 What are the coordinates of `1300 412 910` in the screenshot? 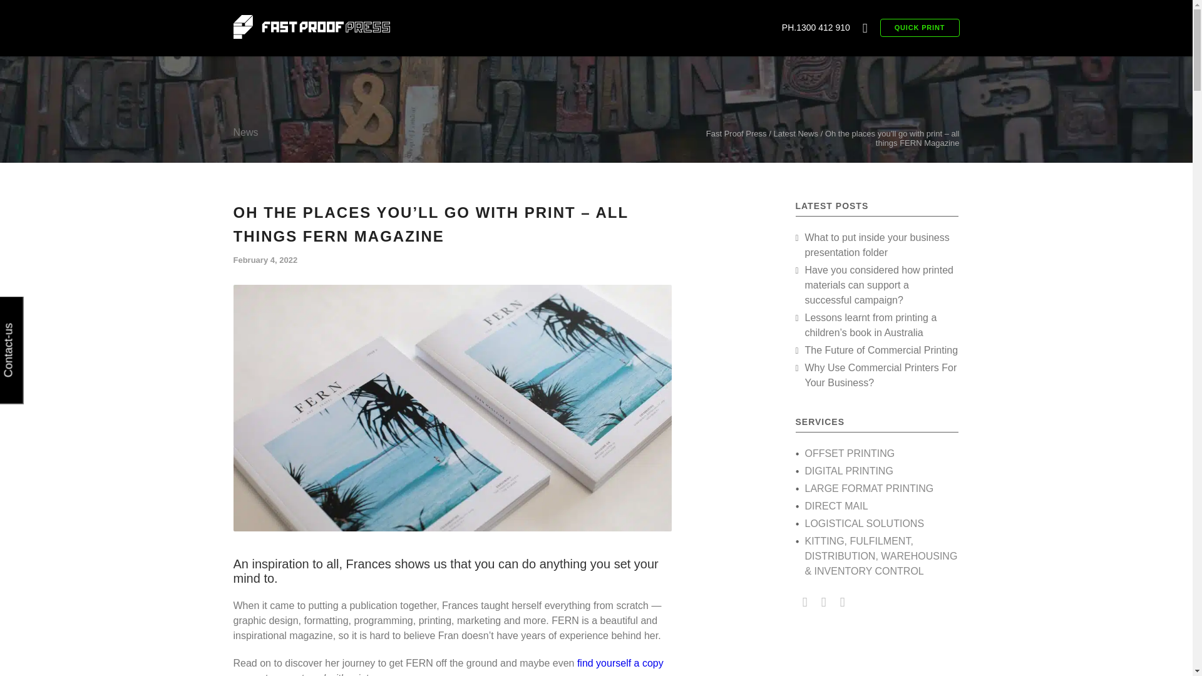 It's located at (823, 27).